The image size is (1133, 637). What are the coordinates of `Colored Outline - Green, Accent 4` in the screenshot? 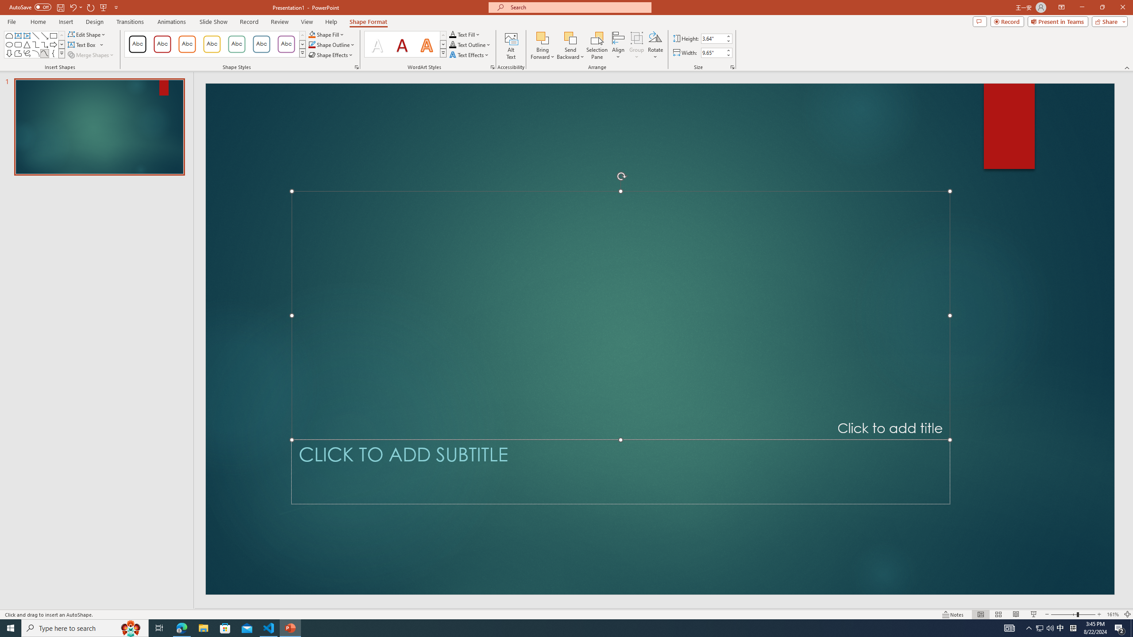 It's located at (236, 44).